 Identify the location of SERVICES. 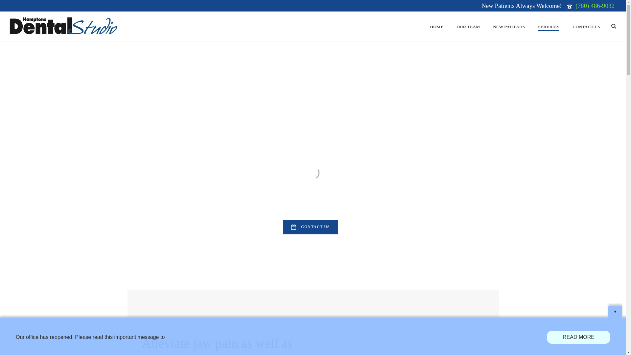
(549, 27).